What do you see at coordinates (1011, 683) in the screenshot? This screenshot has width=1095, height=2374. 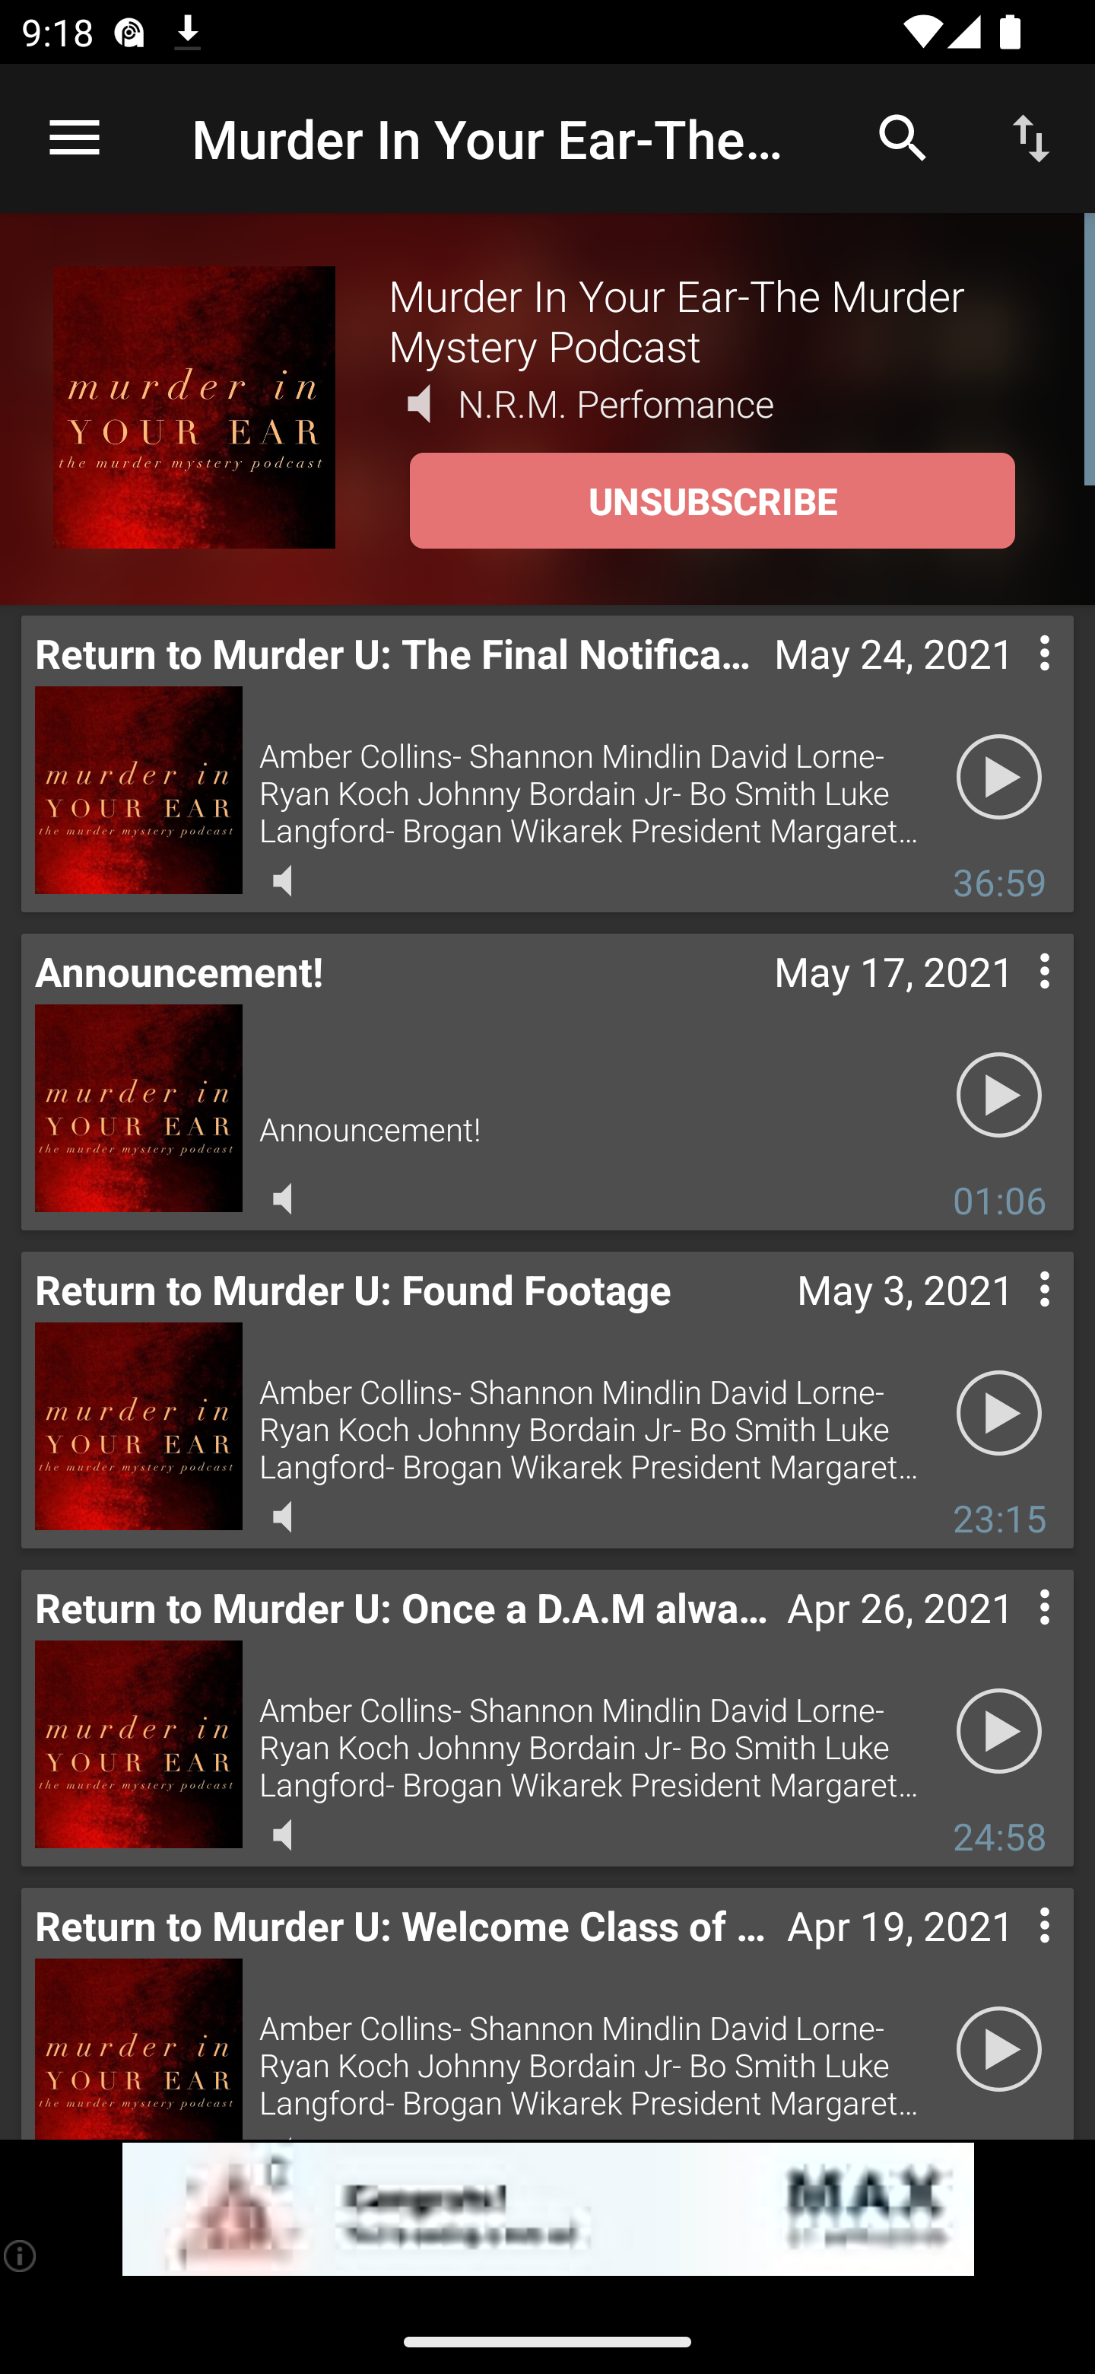 I see `Contextual menu` at bounding box center [1011, 683].